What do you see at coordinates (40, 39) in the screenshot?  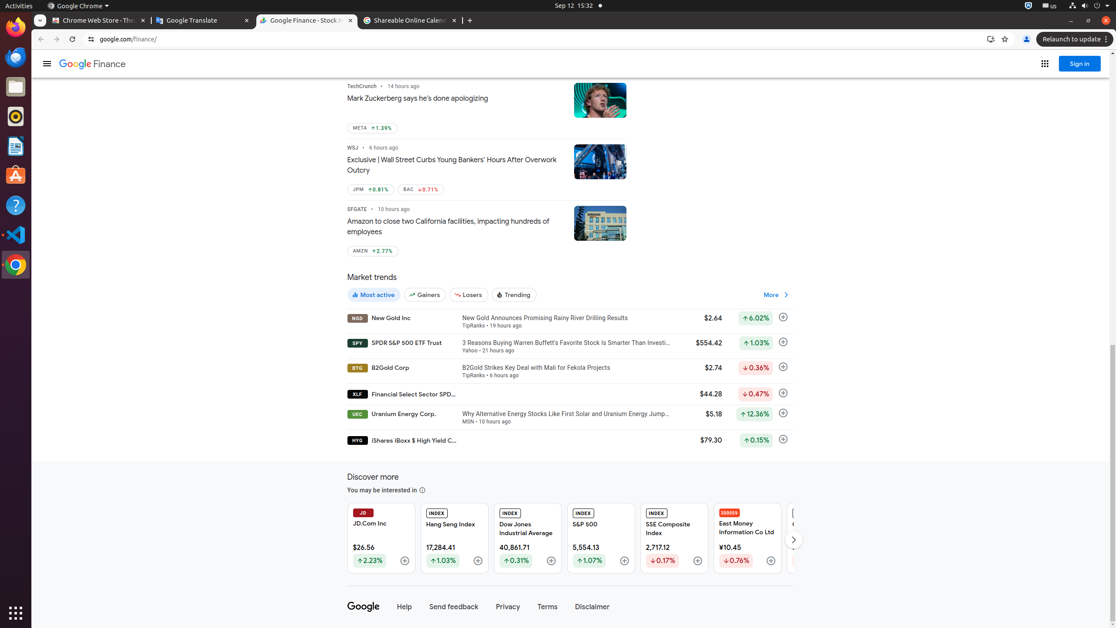 I see `Back` at bounding box center [40, 39].